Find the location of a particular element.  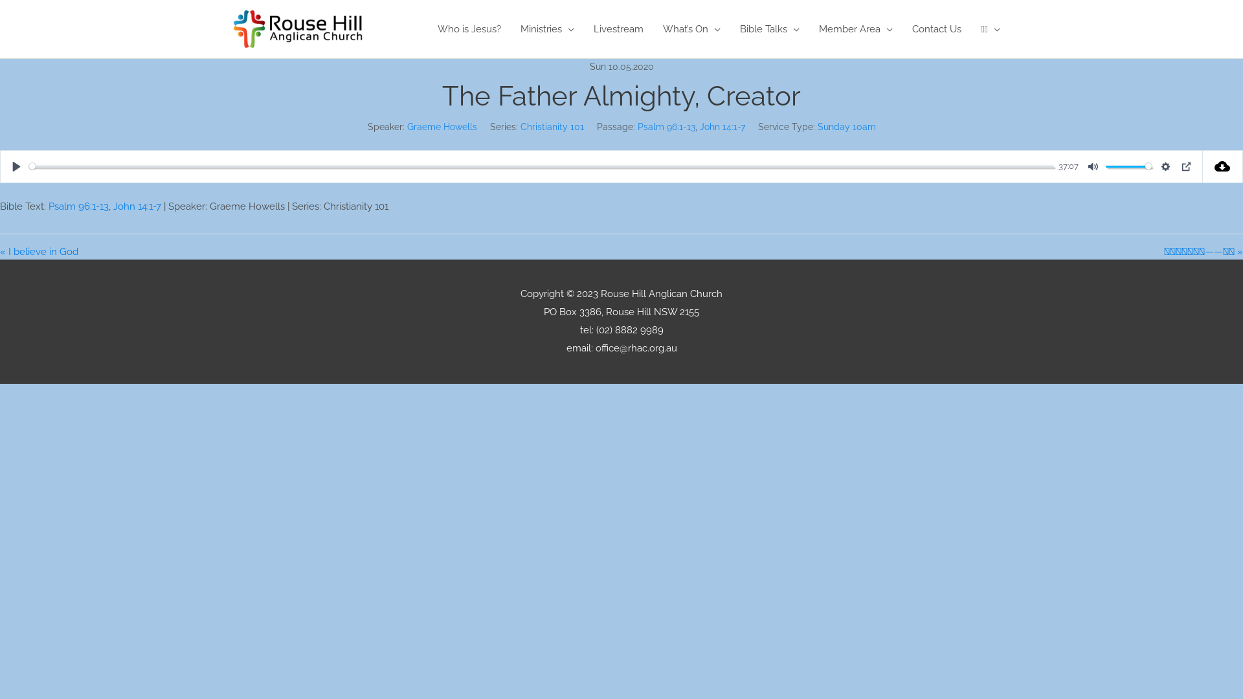

Sunday 10am is located at coordinates (846, 127).